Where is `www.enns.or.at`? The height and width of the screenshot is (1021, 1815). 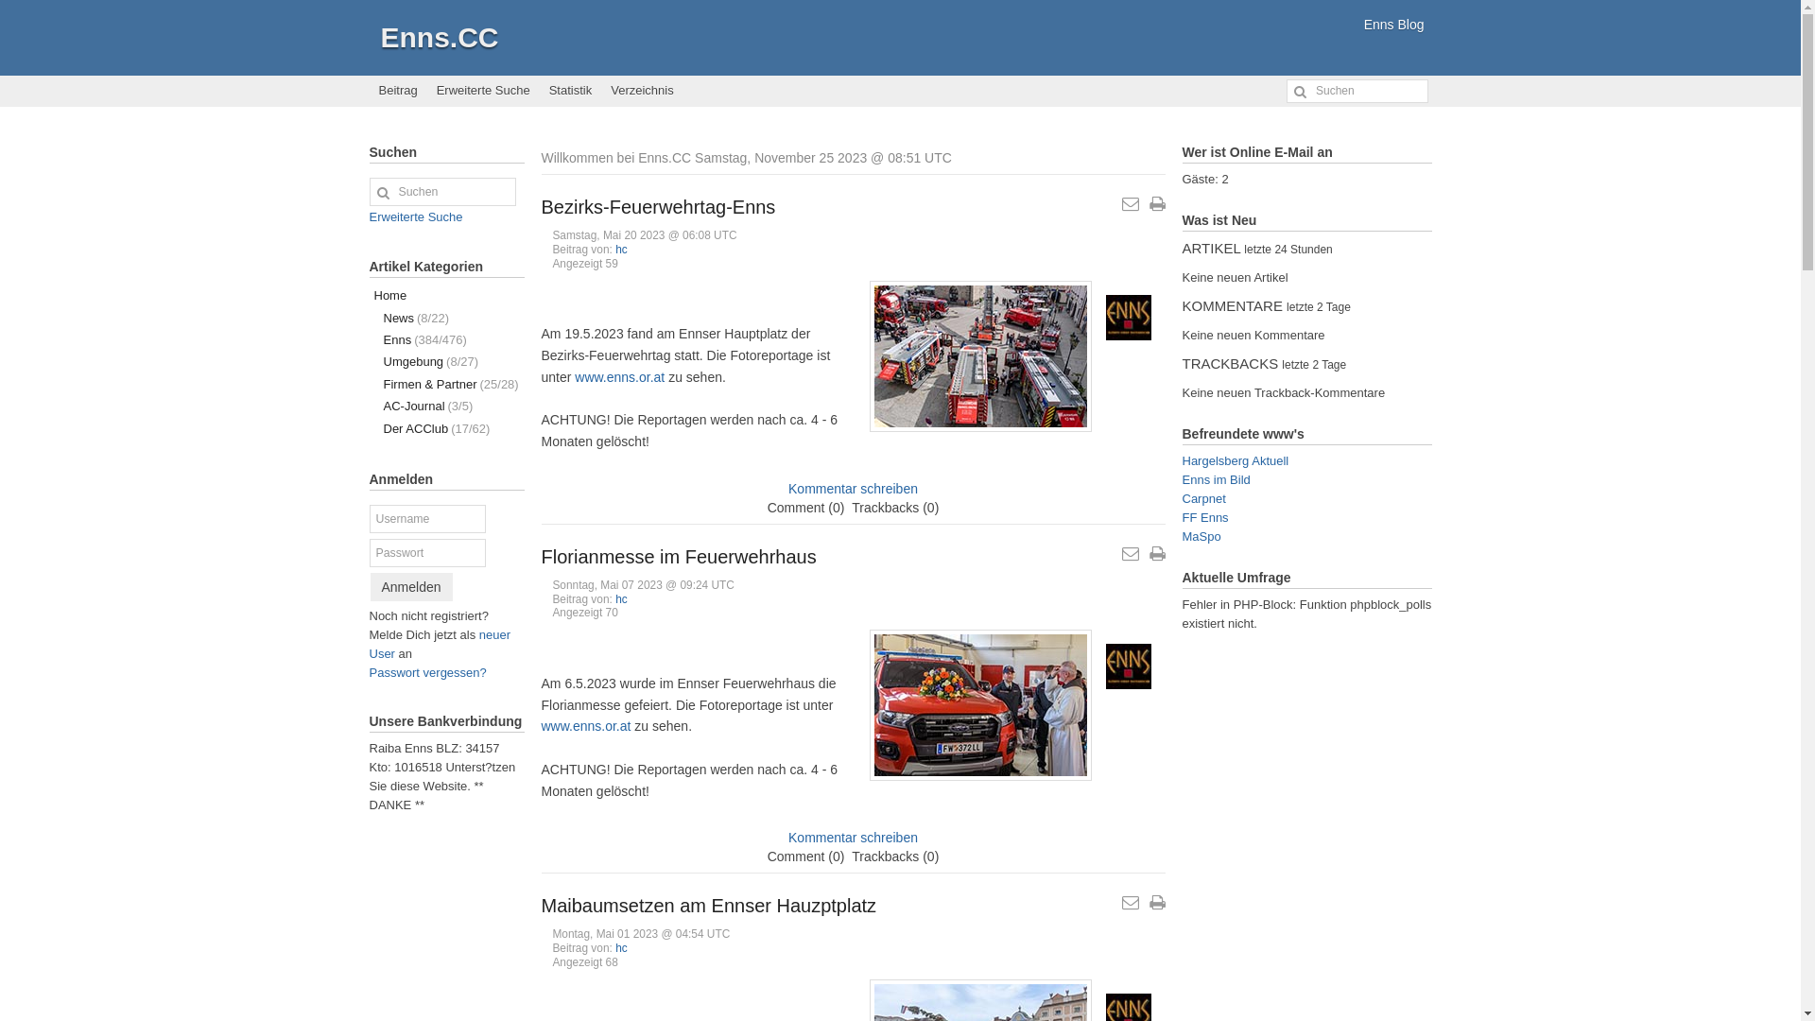
www.enns.or.at is located at coordinates (620, 377).